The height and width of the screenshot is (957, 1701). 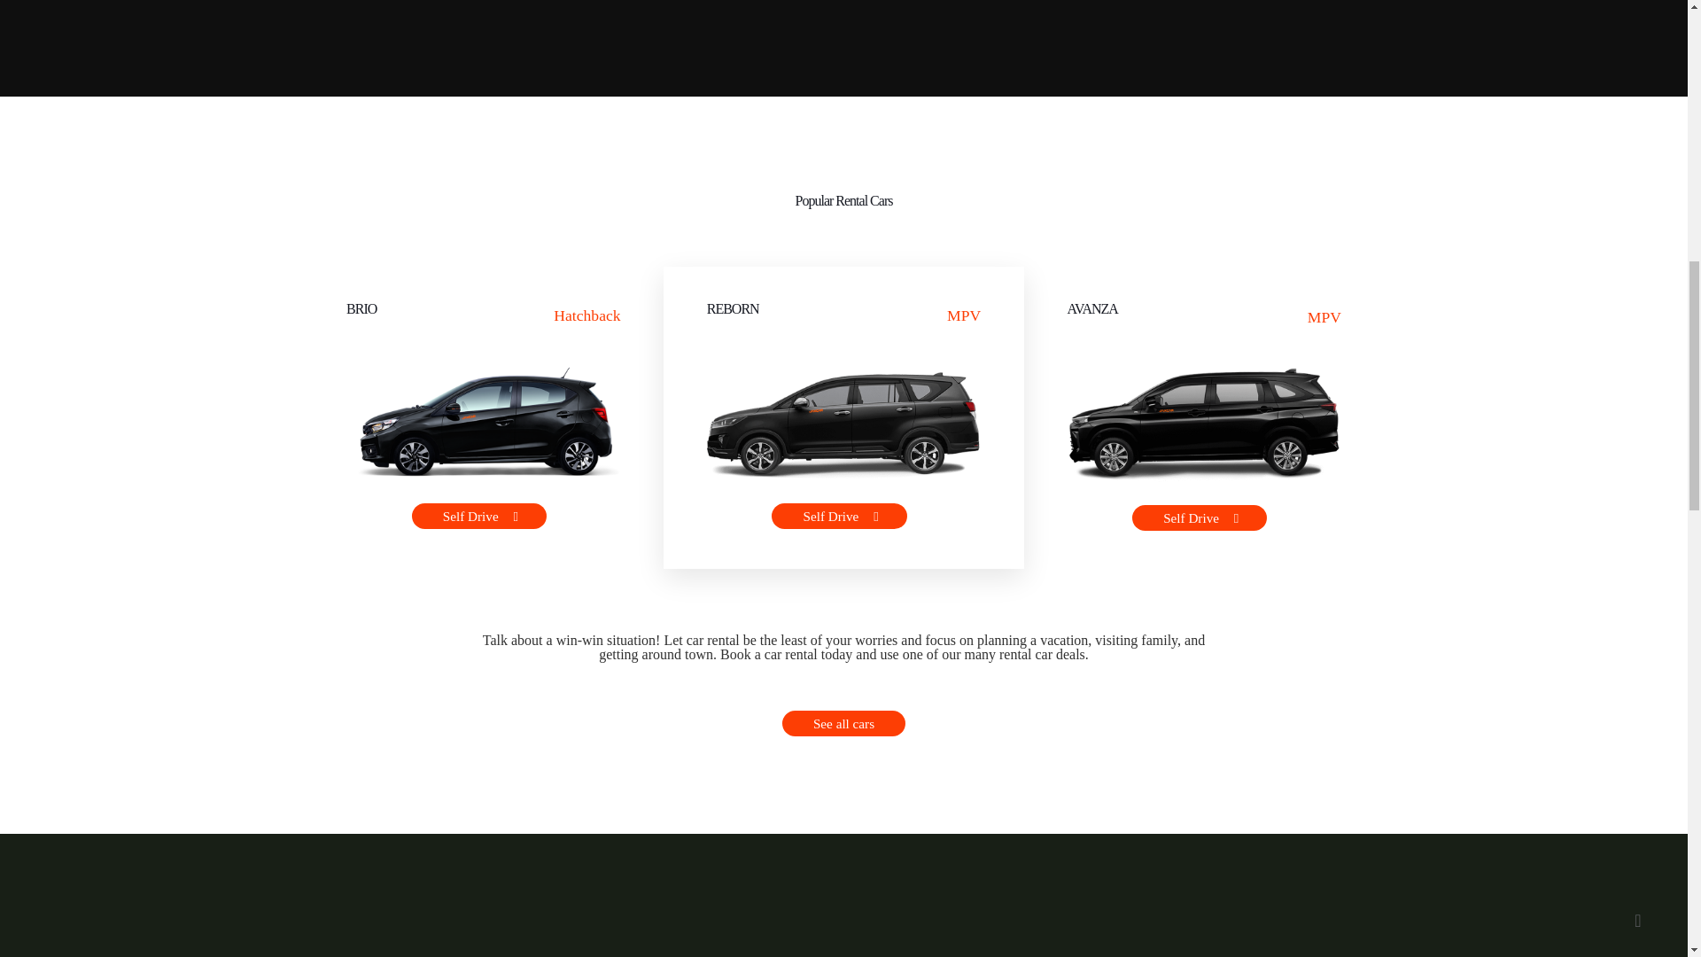 I want to click on See all cars, so click(x=843, y=723).